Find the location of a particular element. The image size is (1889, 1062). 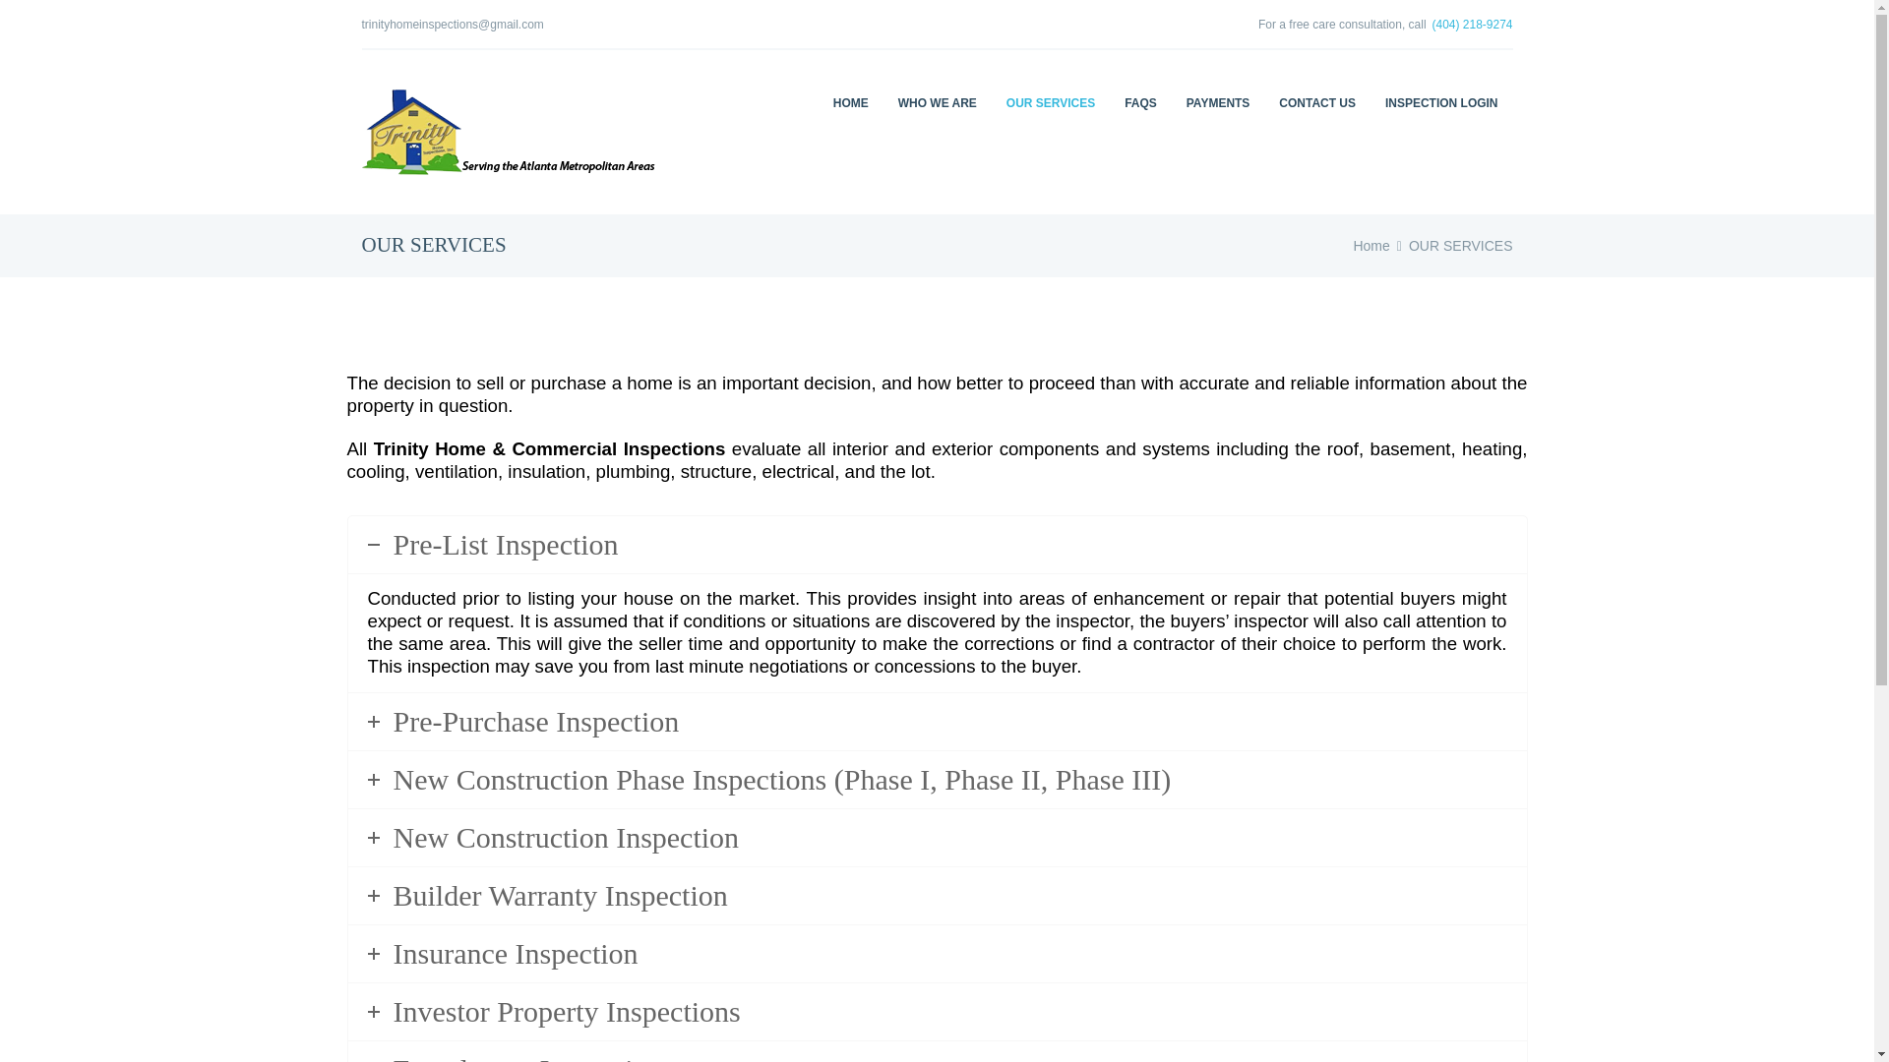

Pre-List Inspection is located at coordinates (937, 545).